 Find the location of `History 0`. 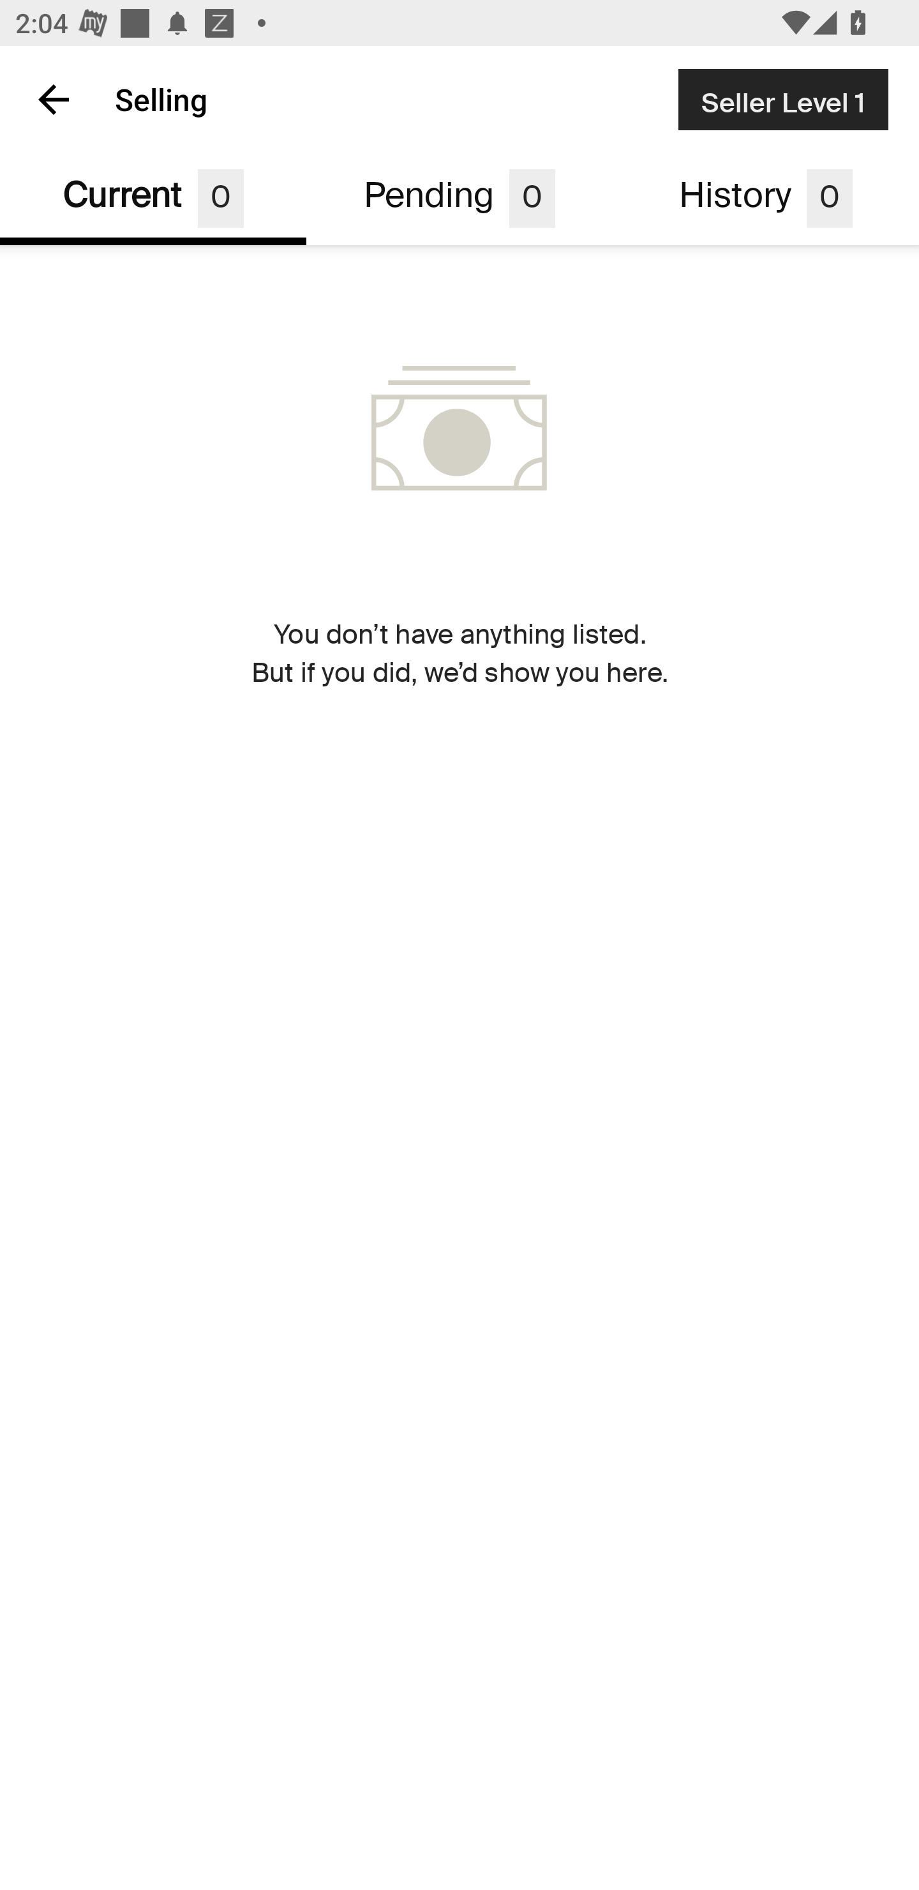

History 0 is located at coordinates (766, 199).